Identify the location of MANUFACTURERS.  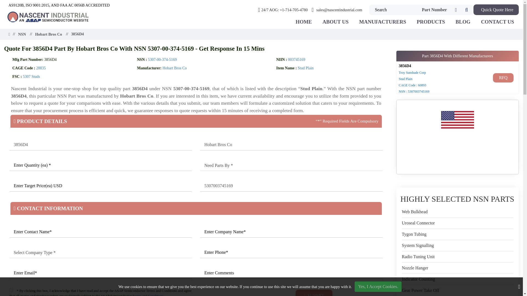
(382, 22).